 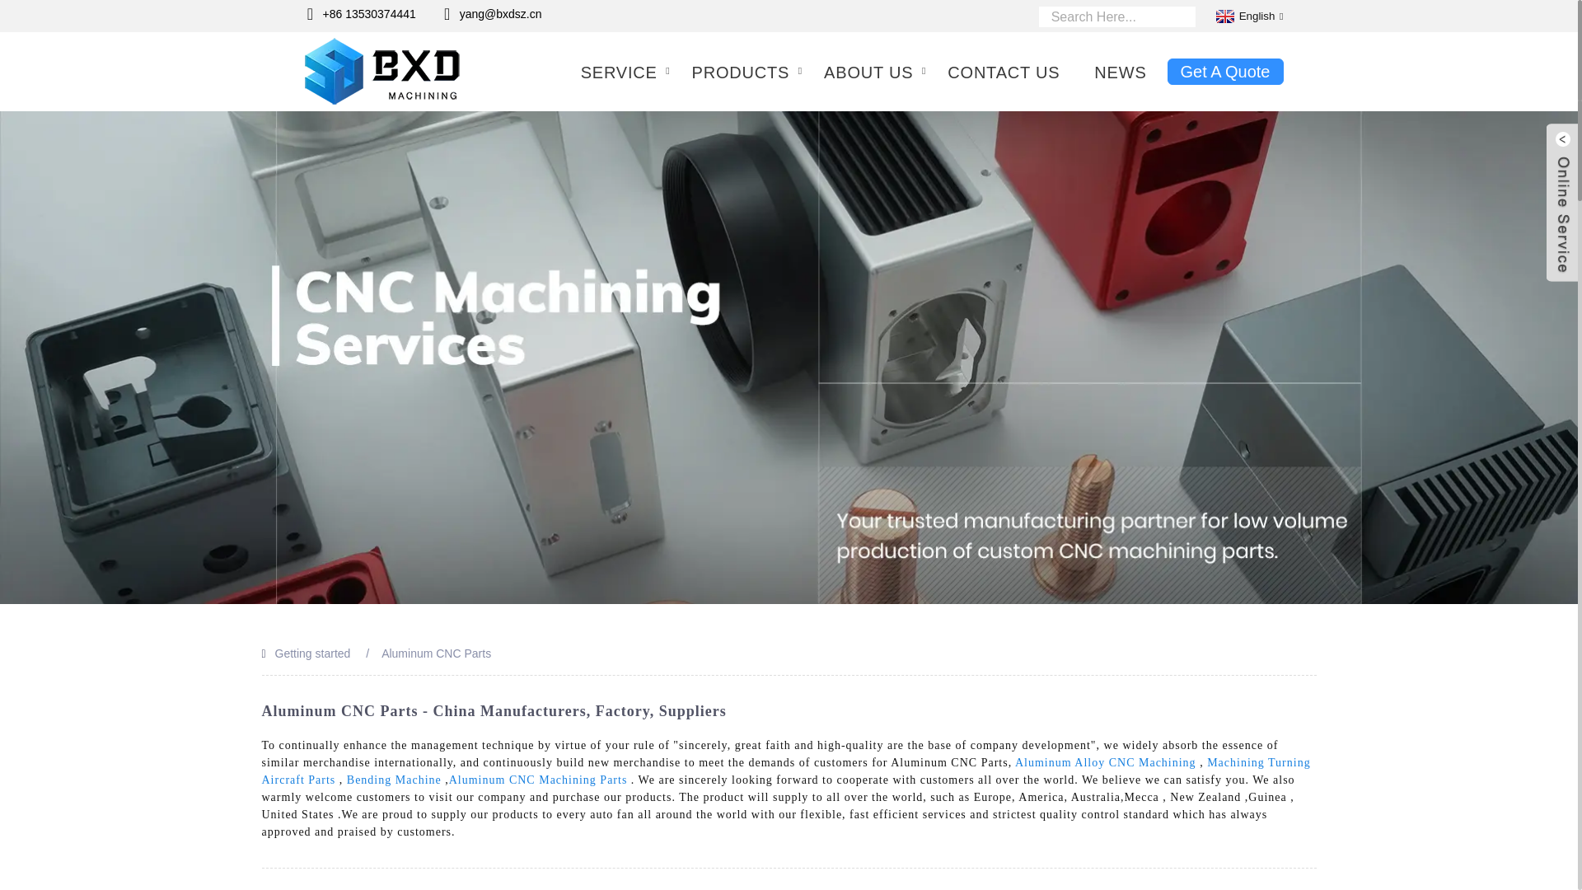 I want to click on Aluminum CNC Parts, so click(x=435, y=653).